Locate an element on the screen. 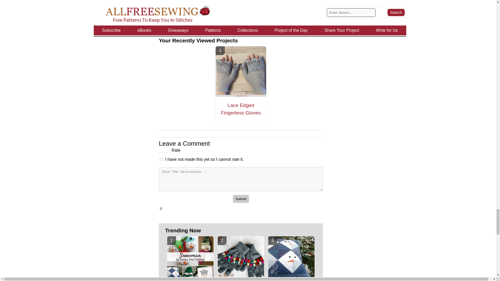 The width and height of the screenshot is (500, 281). Submit is located at coordinates (241, 199).